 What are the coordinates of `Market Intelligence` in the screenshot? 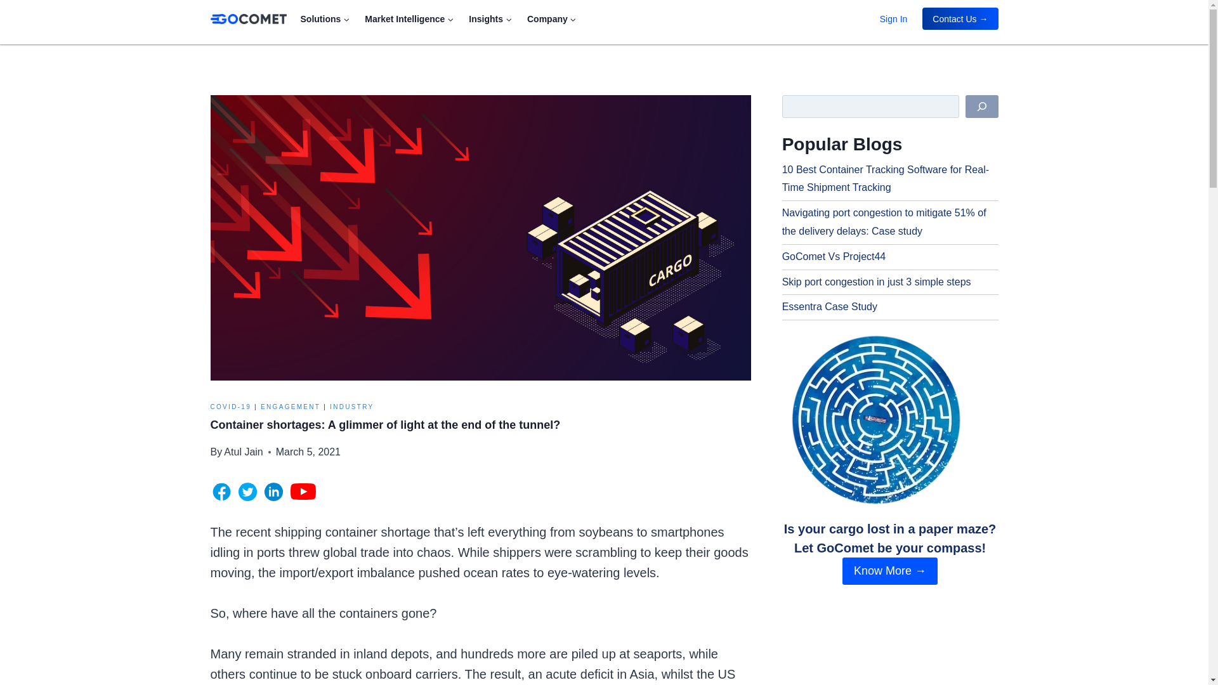 It's located at (409, 18).